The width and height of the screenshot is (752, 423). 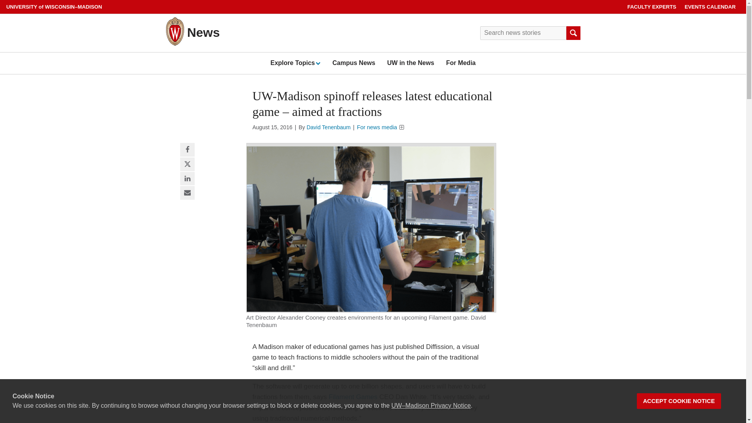 I want to click on Share via email, so click(x=187, y=193).